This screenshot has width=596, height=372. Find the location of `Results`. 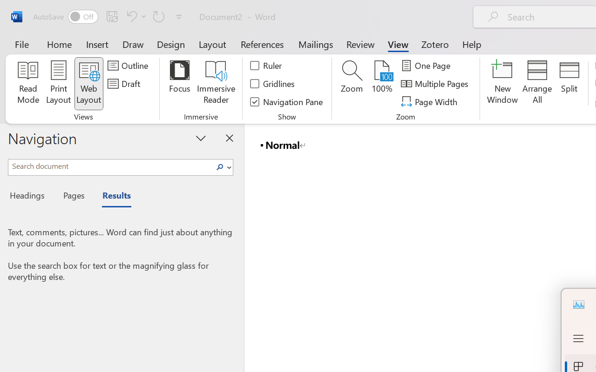

Results is located at coordinates (112, 197).